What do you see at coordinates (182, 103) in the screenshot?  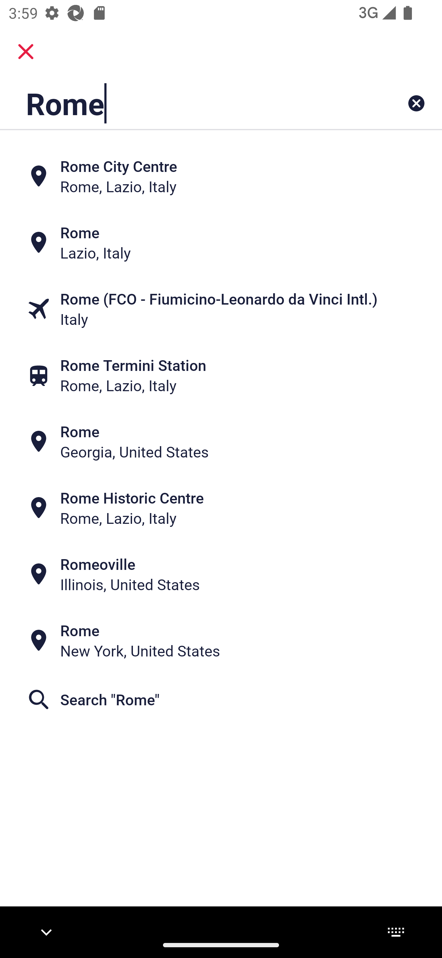 I see `Rome` at bounding box center [182, 103].